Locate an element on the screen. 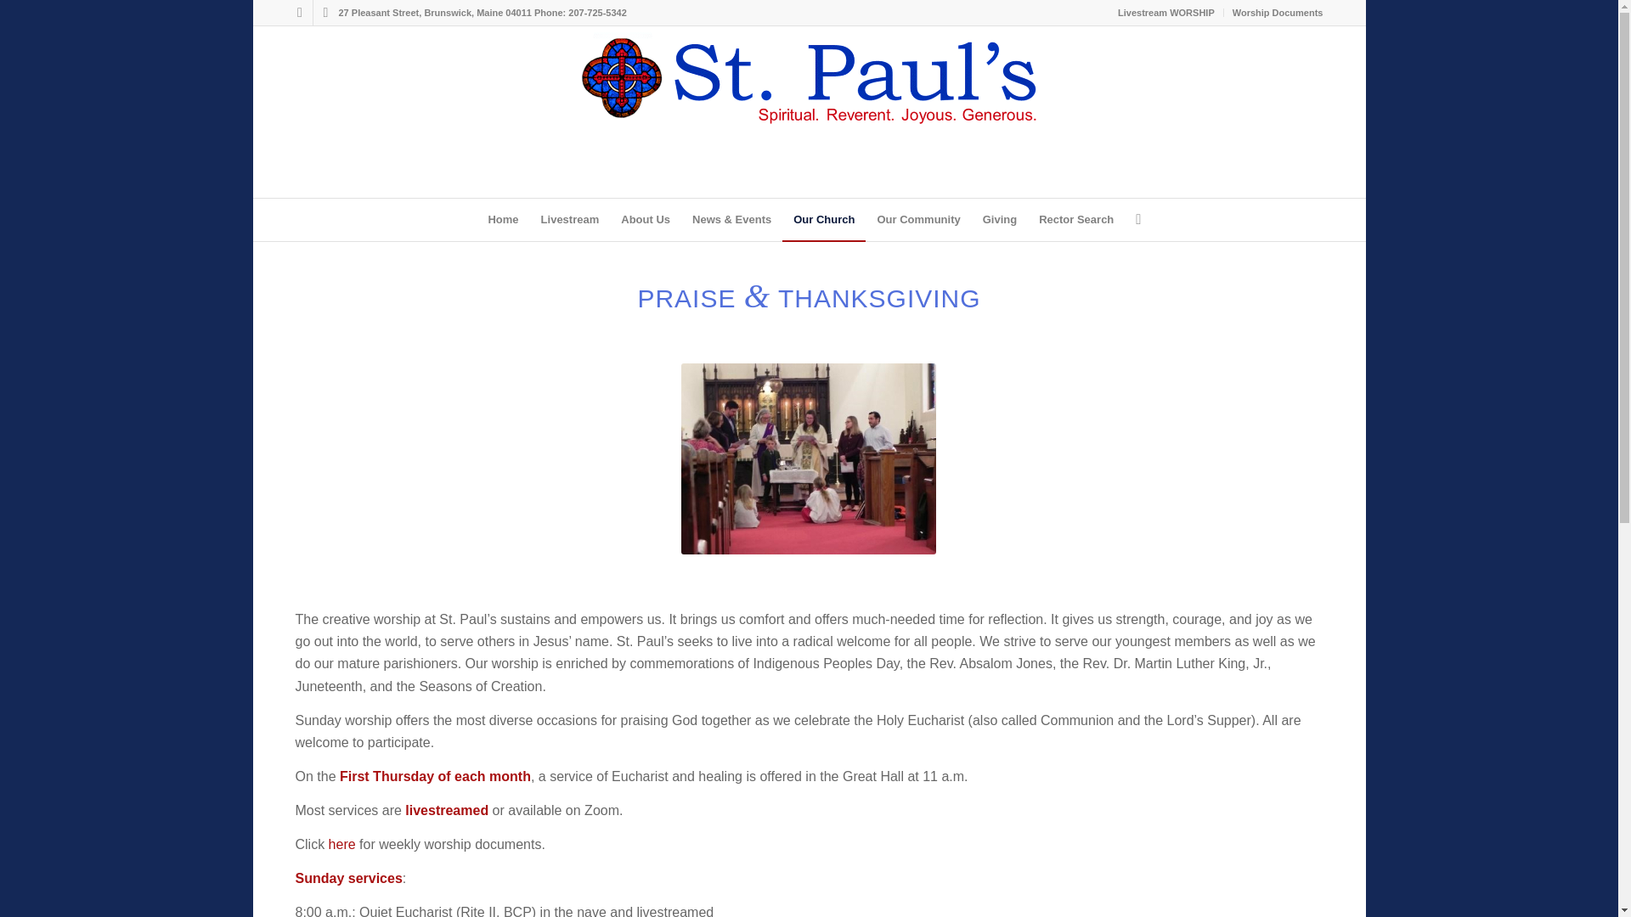  Home is located at coordinates (502, 220).